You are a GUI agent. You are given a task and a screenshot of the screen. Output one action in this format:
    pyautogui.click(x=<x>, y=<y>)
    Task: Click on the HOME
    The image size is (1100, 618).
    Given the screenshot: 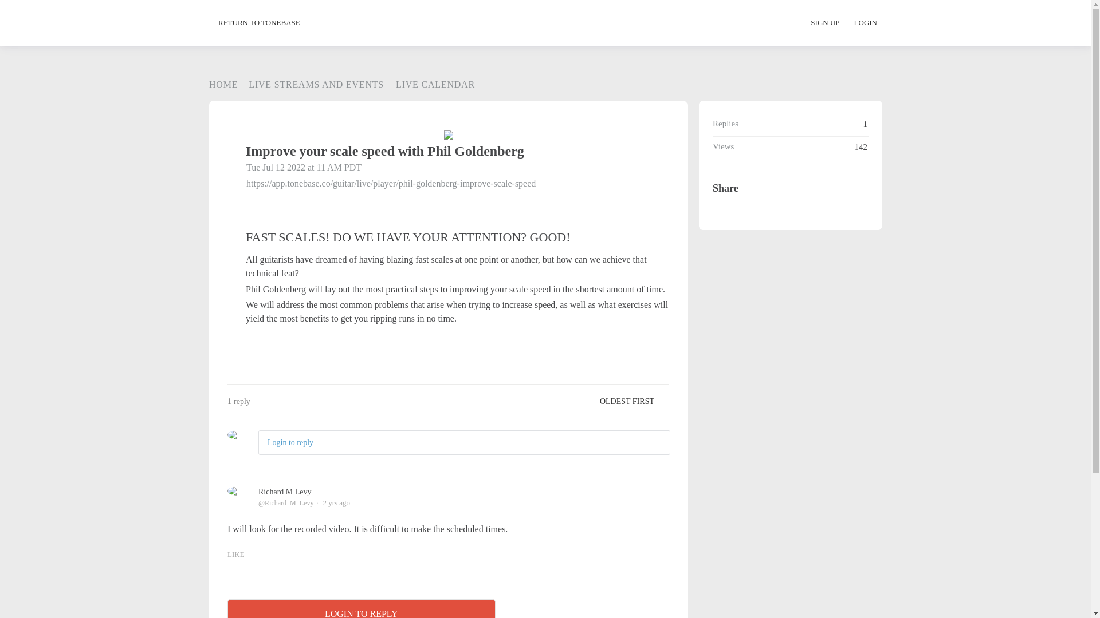 What is the action you would take?
    pyautogui.click(x=223, y=84)
    